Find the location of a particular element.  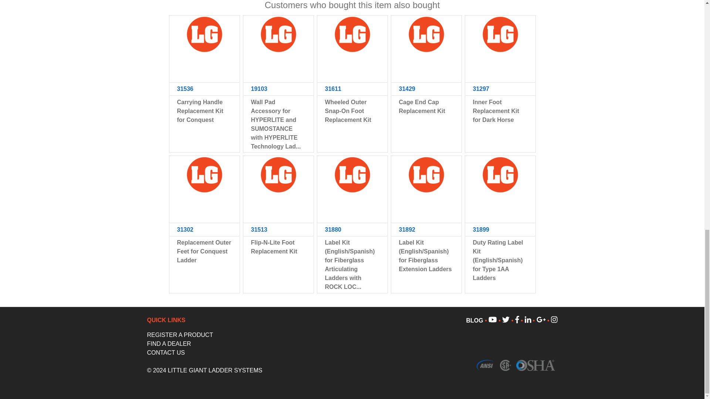

31536 Hero Image is located at coordinates (204, 34).